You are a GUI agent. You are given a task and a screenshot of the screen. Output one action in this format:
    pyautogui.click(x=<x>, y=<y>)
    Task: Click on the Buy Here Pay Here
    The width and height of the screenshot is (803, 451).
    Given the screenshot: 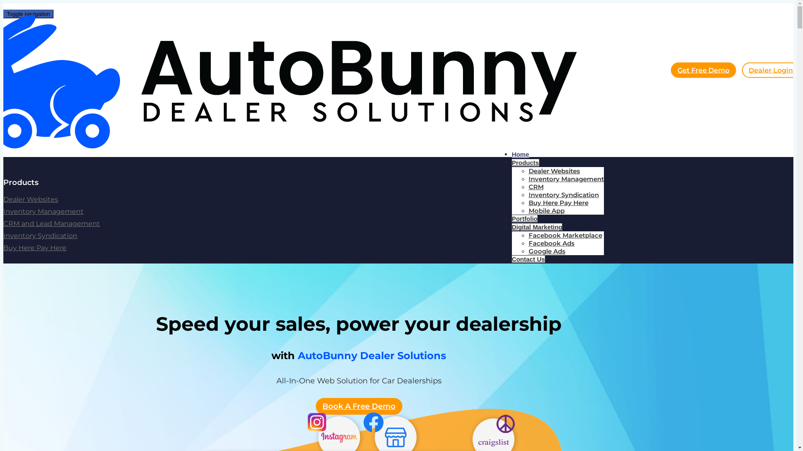 What is the action you would take?
    pyautogui.click(x=559, y=203)
    